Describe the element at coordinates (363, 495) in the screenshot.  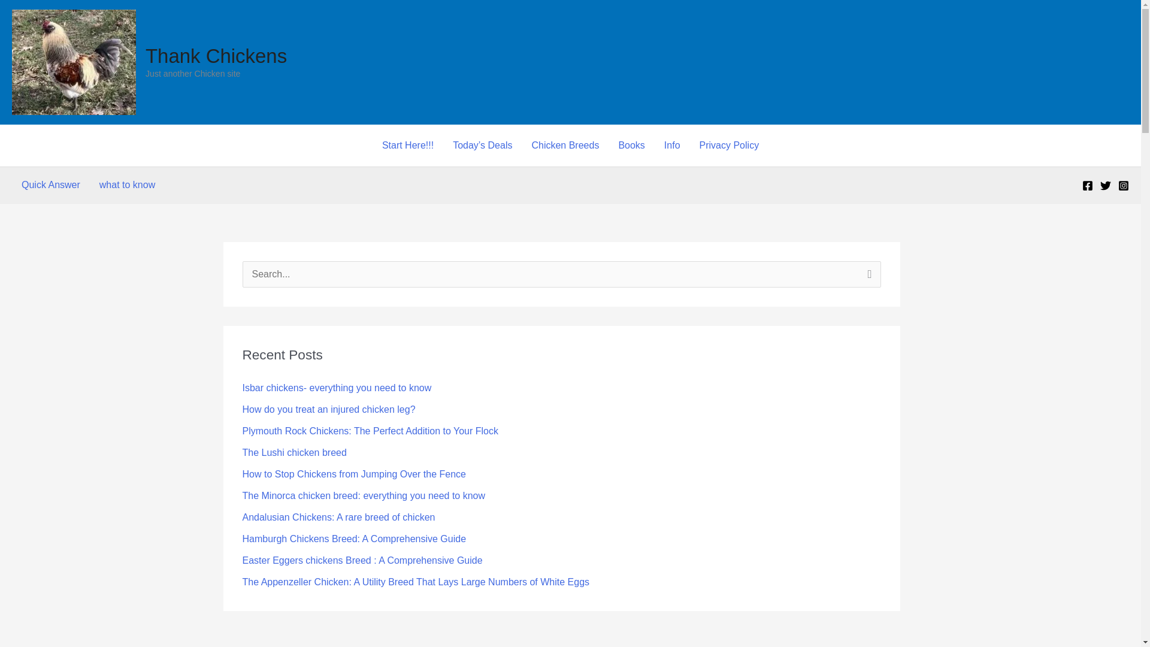
I see `The Minorca chicken breed: everything you need to know` at that location.